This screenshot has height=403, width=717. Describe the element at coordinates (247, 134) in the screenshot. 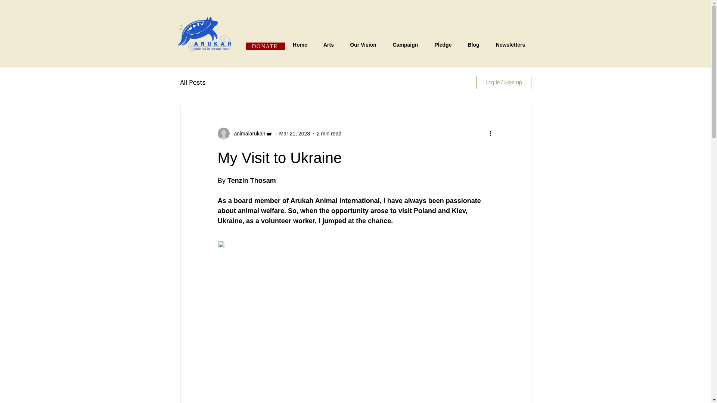

I see `animalarukah` at that location.